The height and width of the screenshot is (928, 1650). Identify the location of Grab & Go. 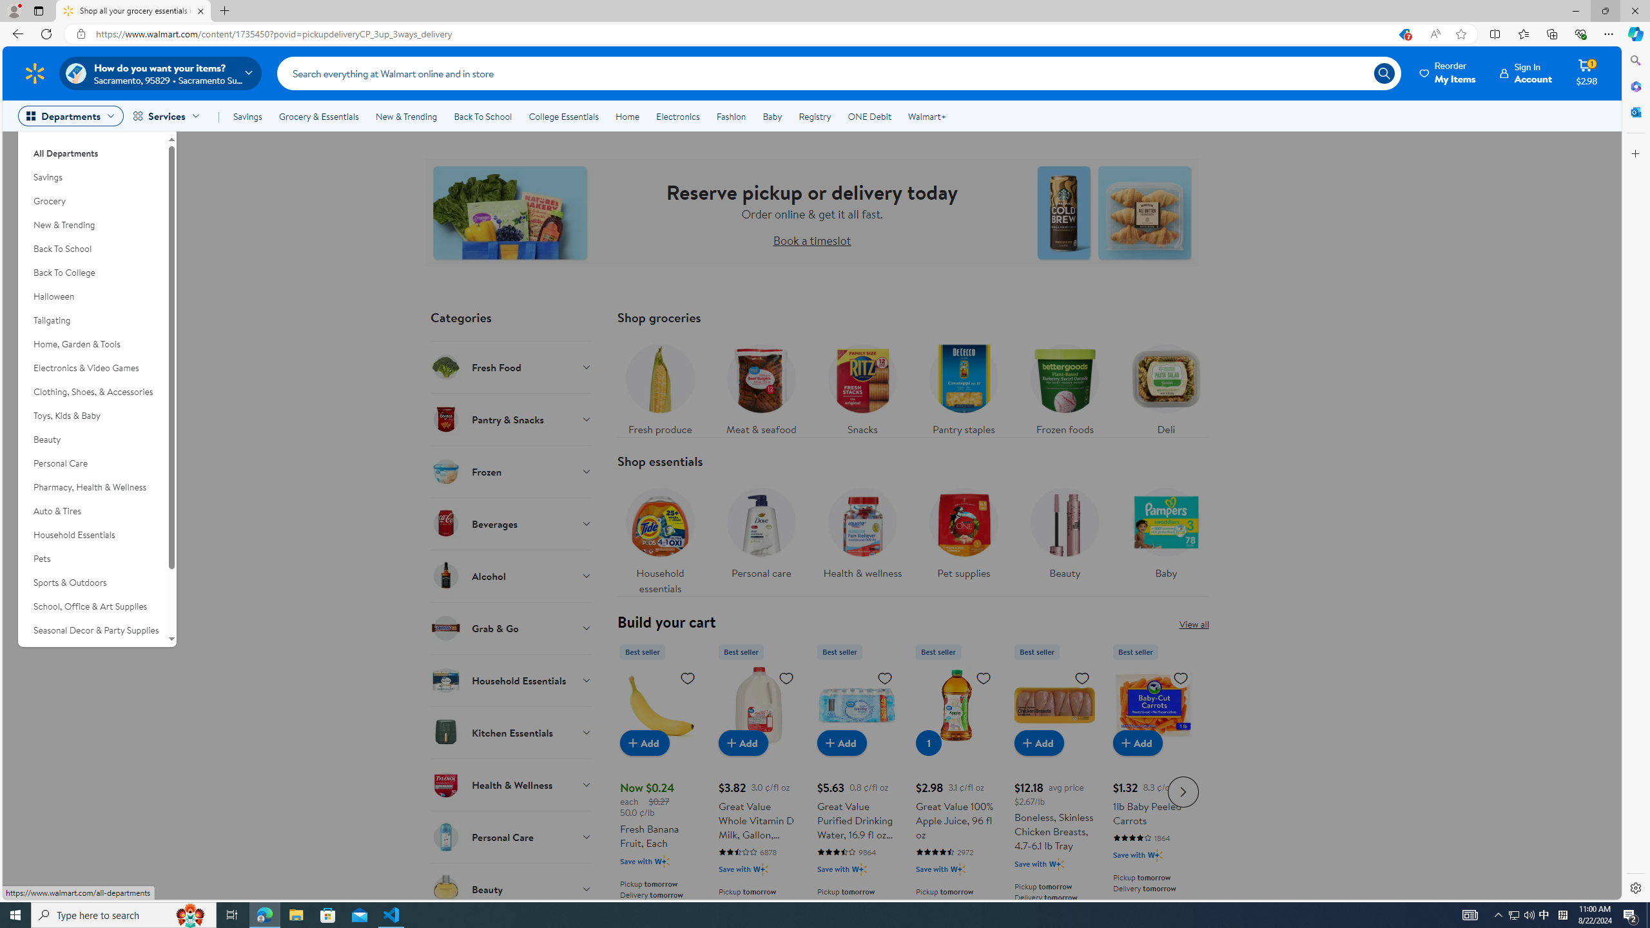
(512, 628).